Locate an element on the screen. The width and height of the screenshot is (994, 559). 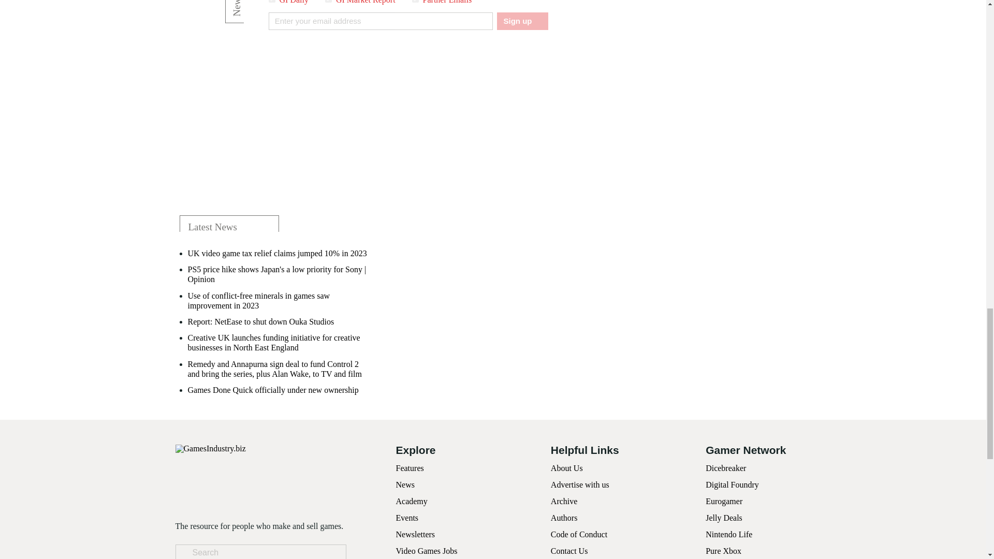
Sign up is located at coordinates (522, 21).